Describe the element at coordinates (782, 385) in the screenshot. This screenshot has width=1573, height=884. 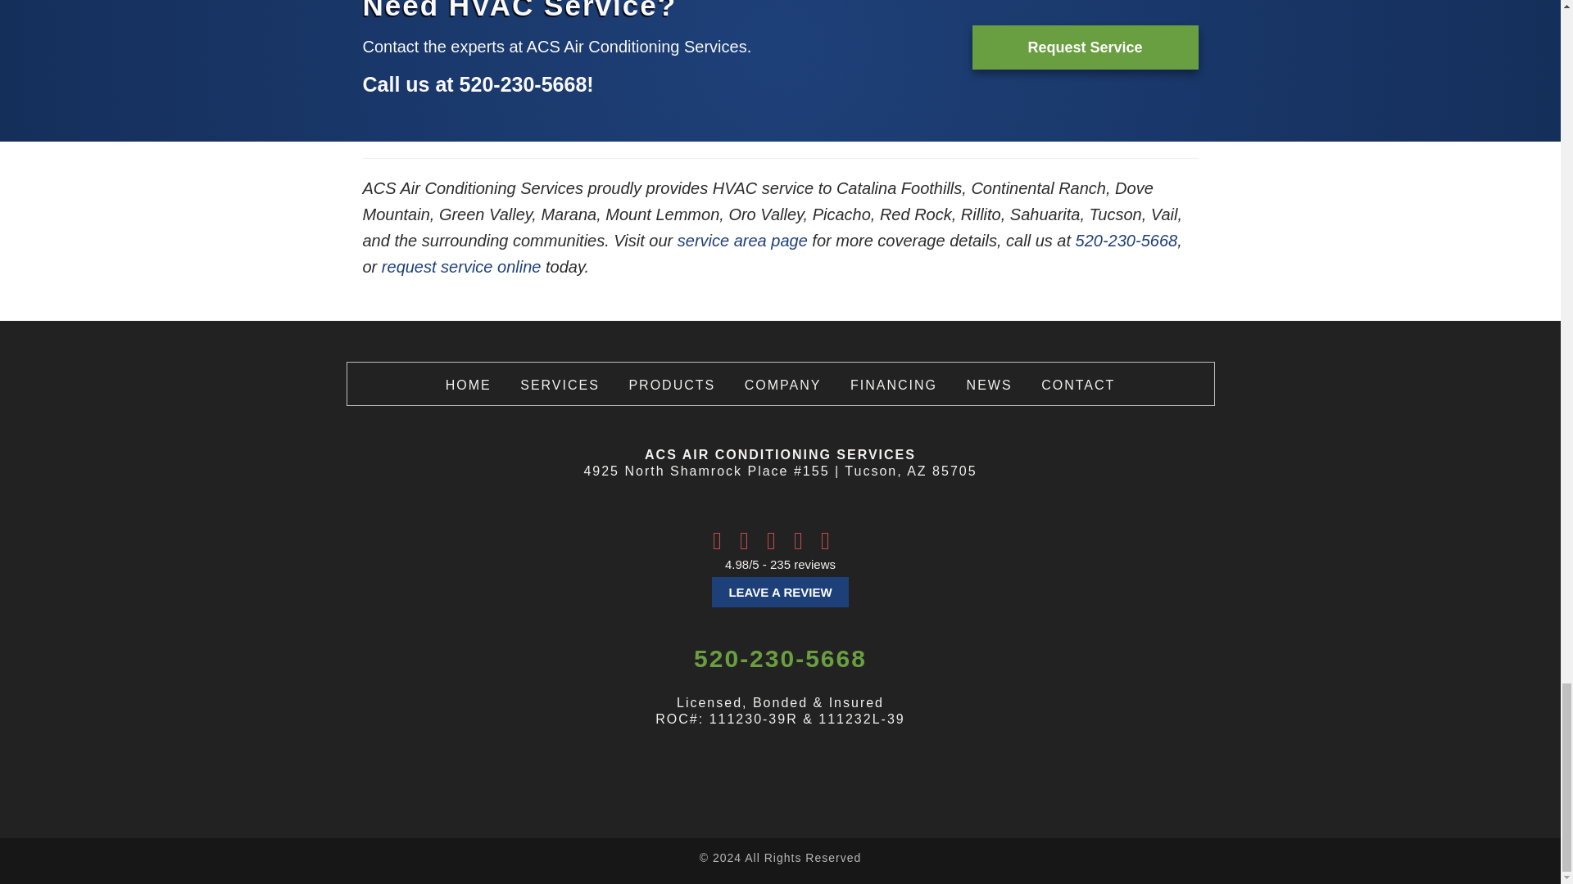
I see `COMPANY` at that location.